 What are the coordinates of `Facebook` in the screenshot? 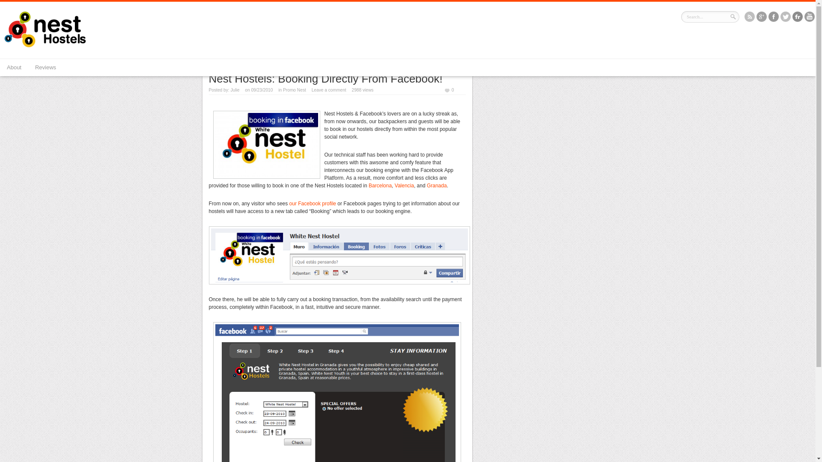 It's located at (773, 17).